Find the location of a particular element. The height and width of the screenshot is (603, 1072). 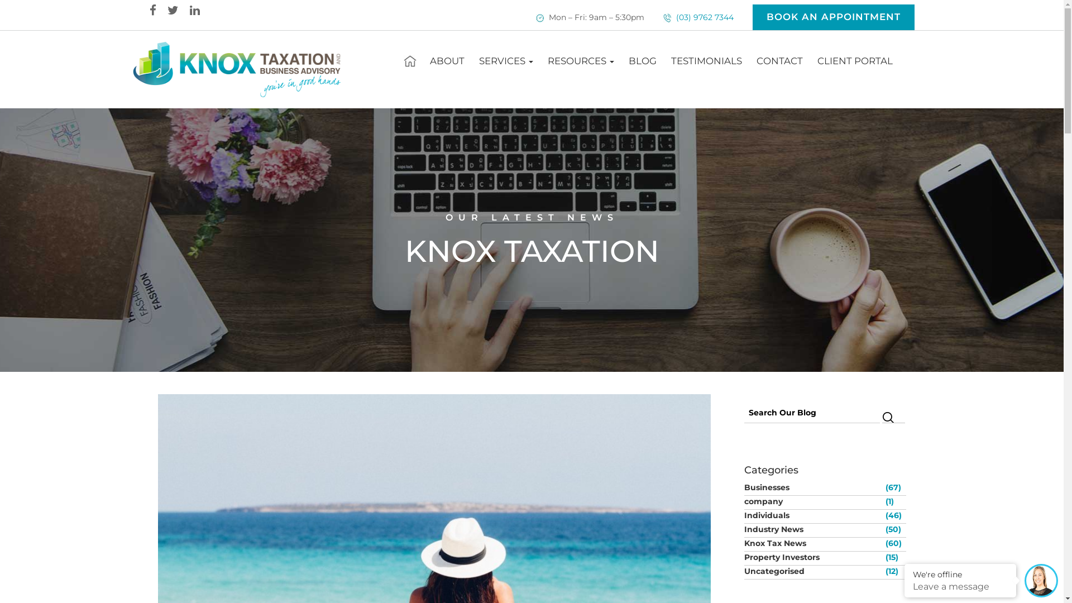

CLIENT PORTAL is located at coordinates (855, 61).